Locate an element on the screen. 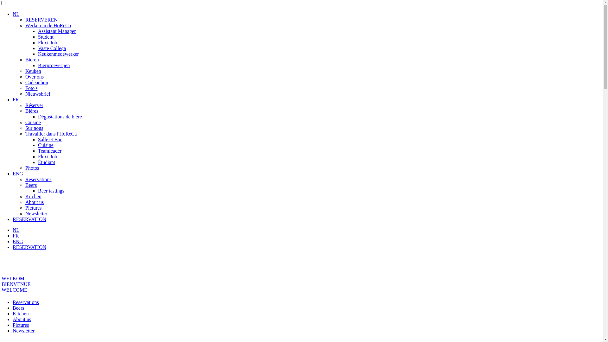 This screenshot has height=342, width=608. ENG is located at coordinates (18, 174).